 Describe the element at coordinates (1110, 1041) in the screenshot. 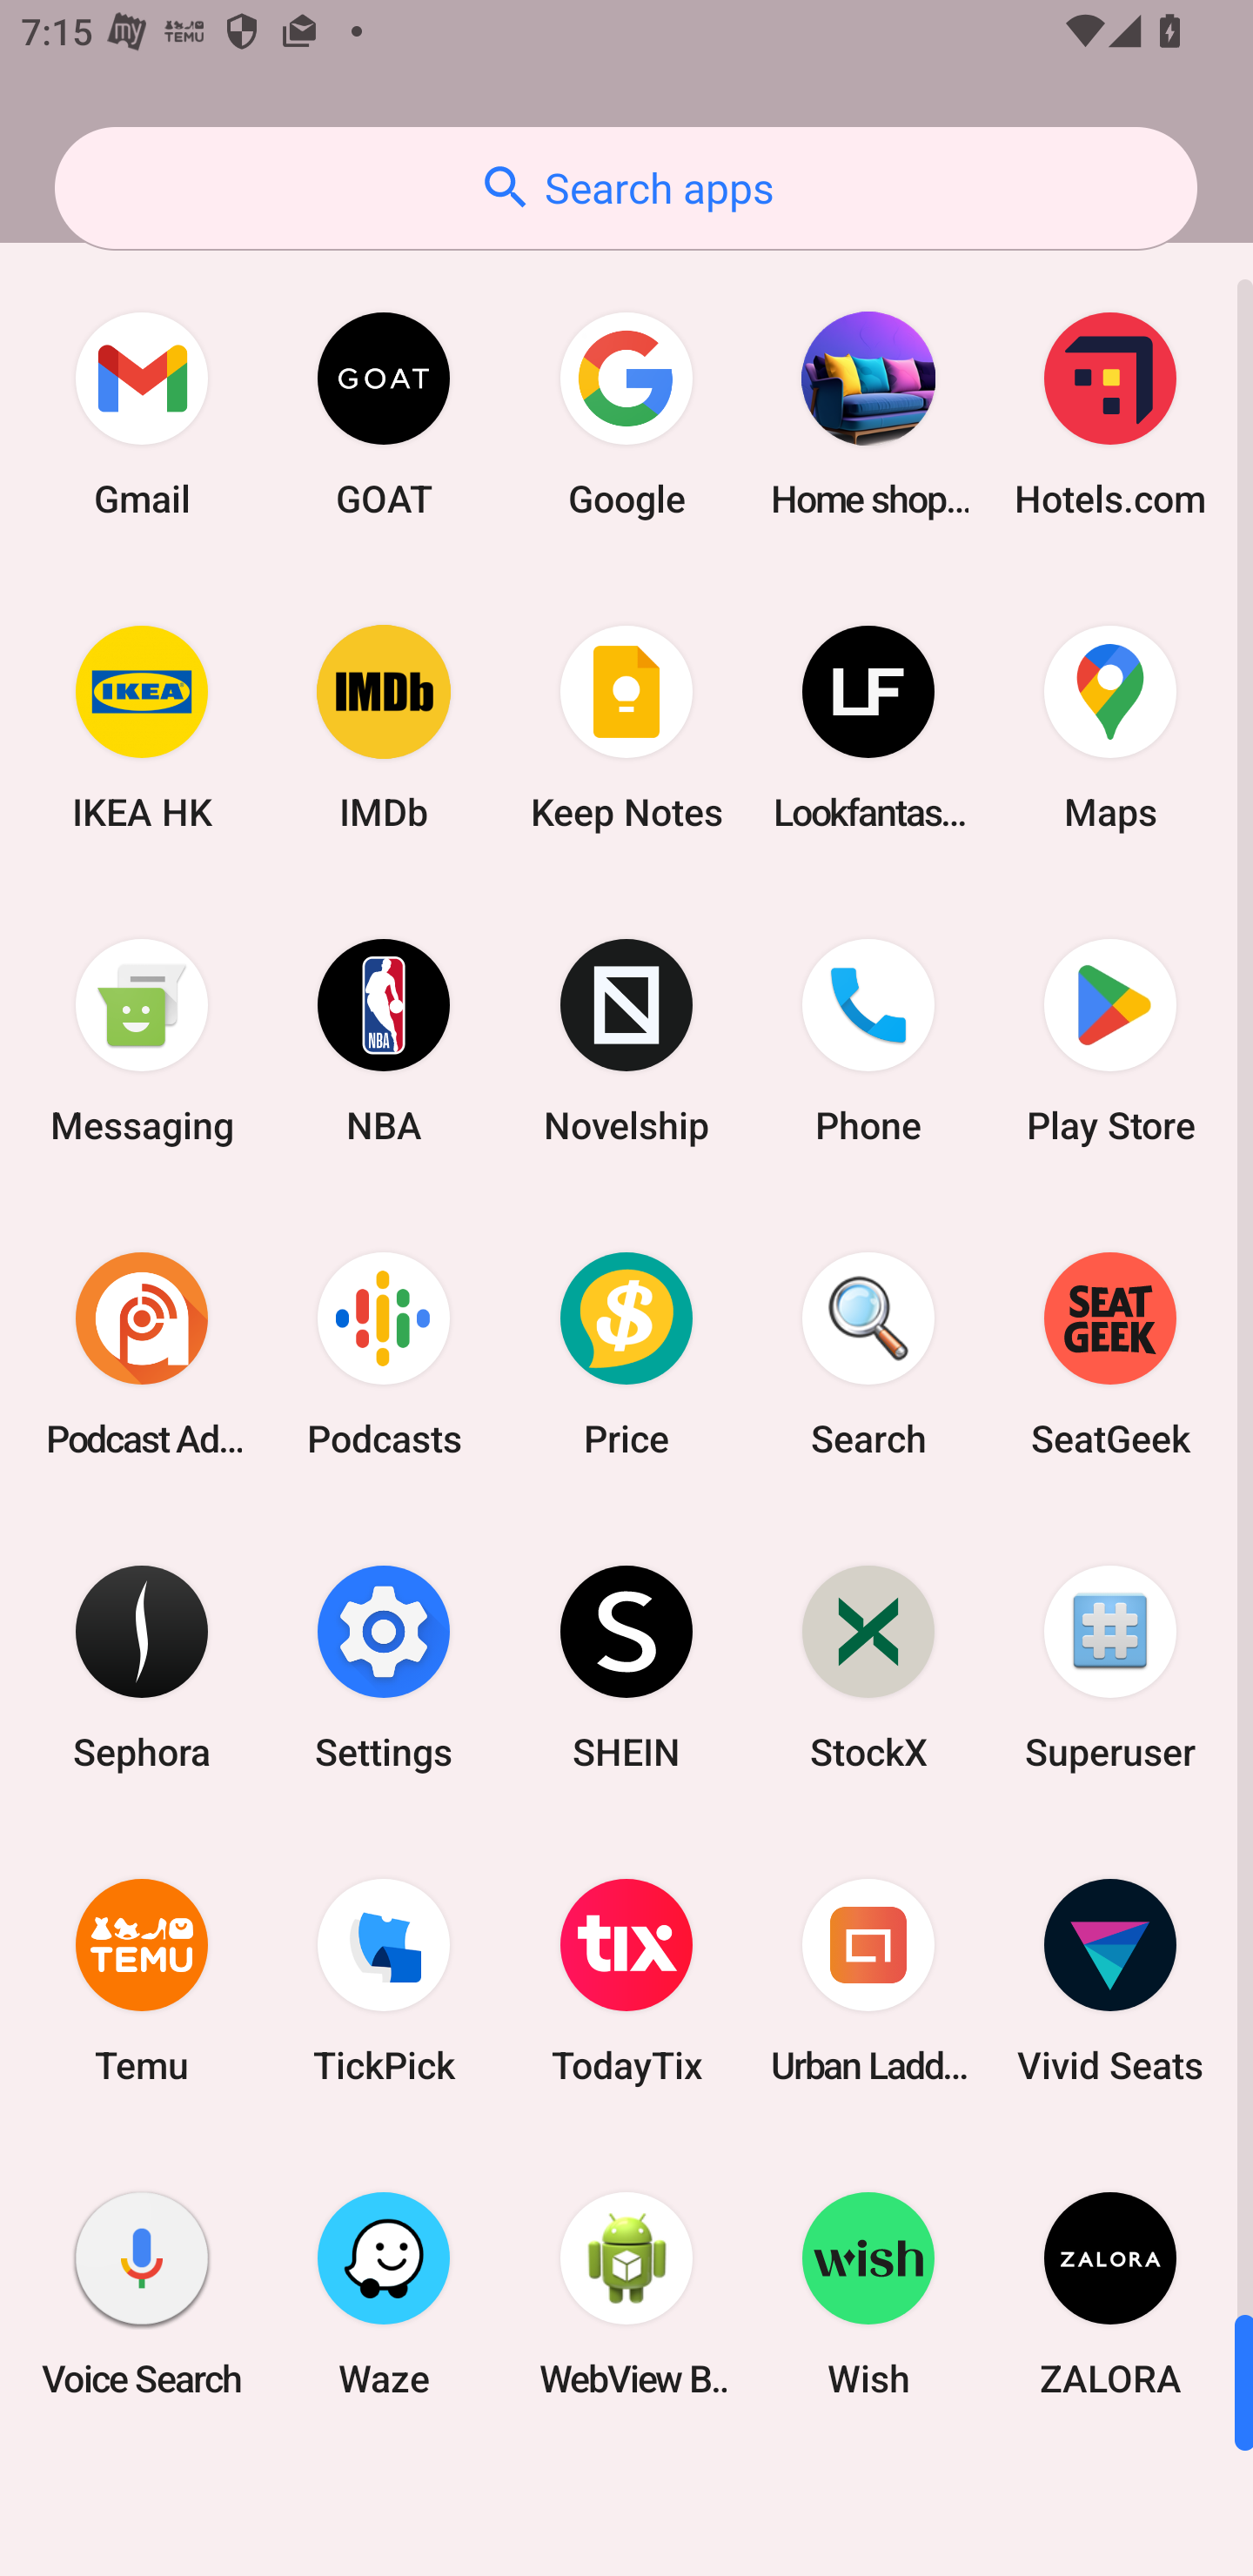

I see `Play Store` at that location.